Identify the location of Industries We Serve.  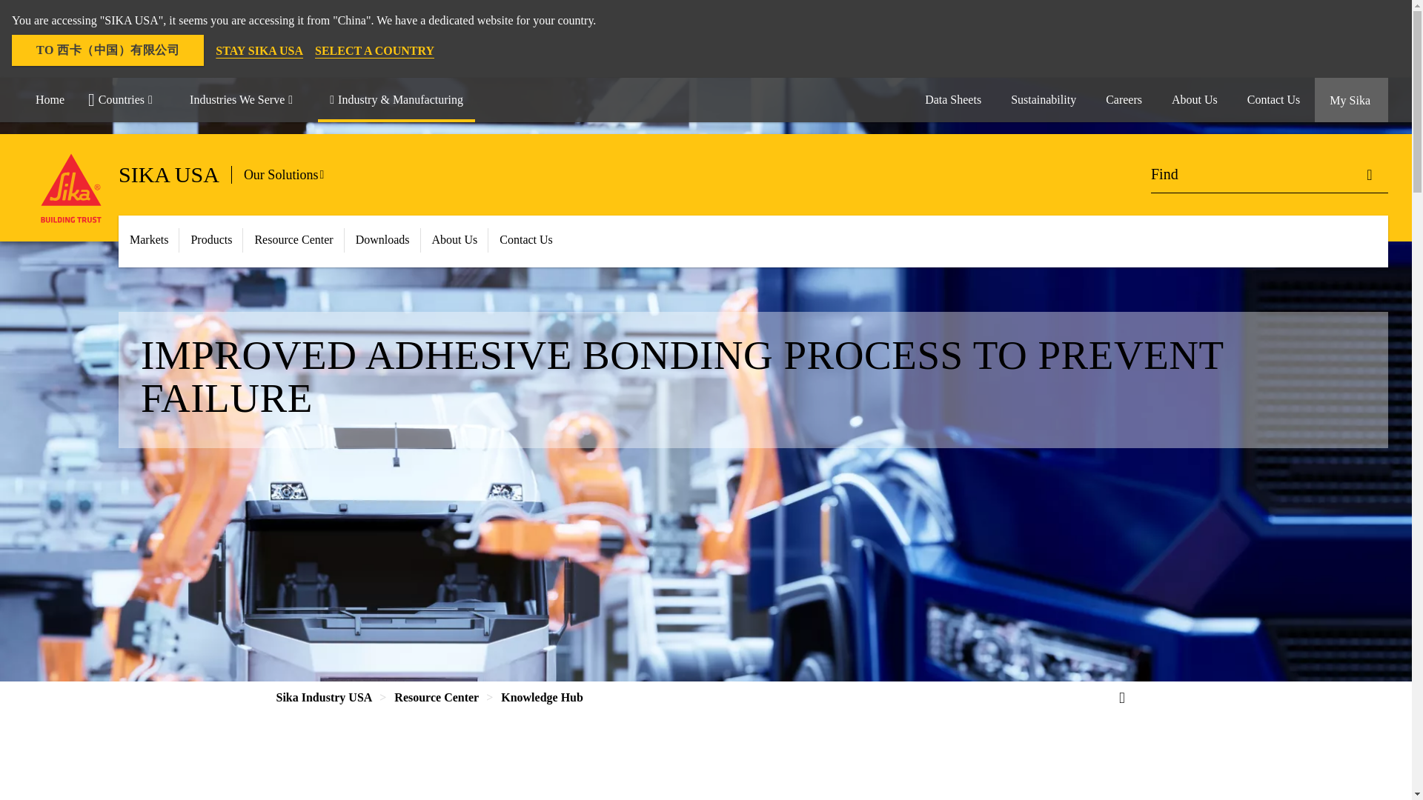
(248, 99).